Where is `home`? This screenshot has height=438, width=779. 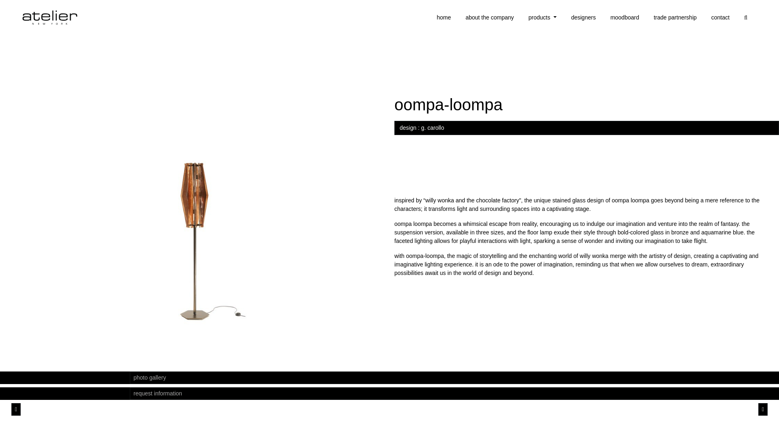
home is located at coordinates (443, 18).